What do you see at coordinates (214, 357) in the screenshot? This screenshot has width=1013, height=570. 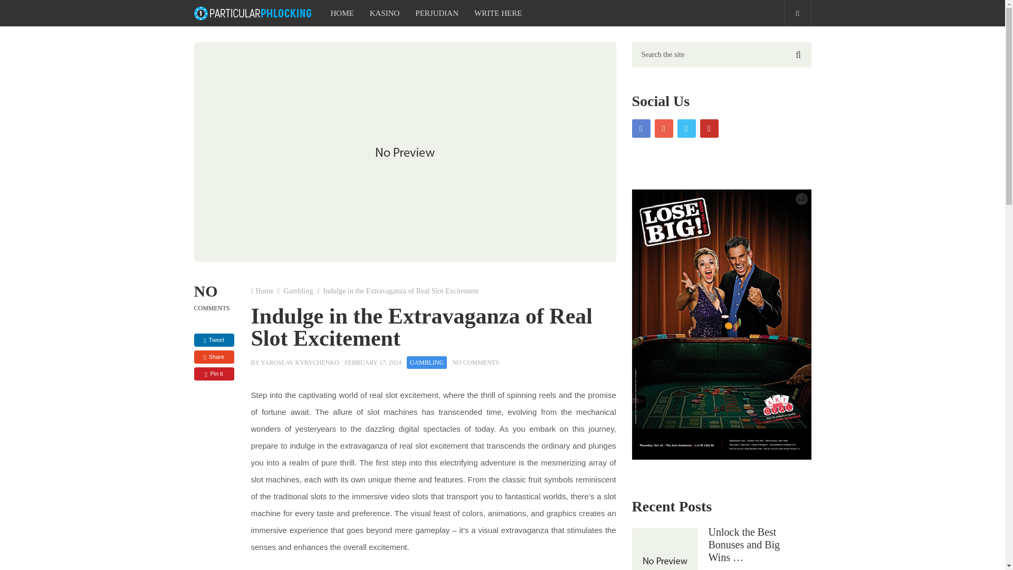 I see `Share` at bounding box center [214, 357].